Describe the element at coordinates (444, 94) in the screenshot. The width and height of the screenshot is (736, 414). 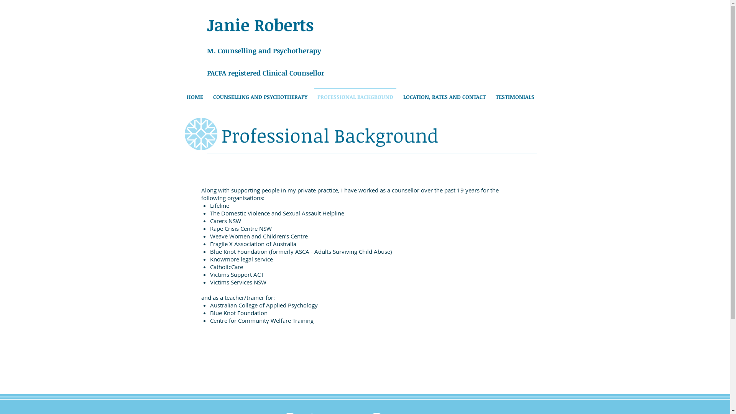
I see `LOCATION, RATES AND CONTACT` at that location.